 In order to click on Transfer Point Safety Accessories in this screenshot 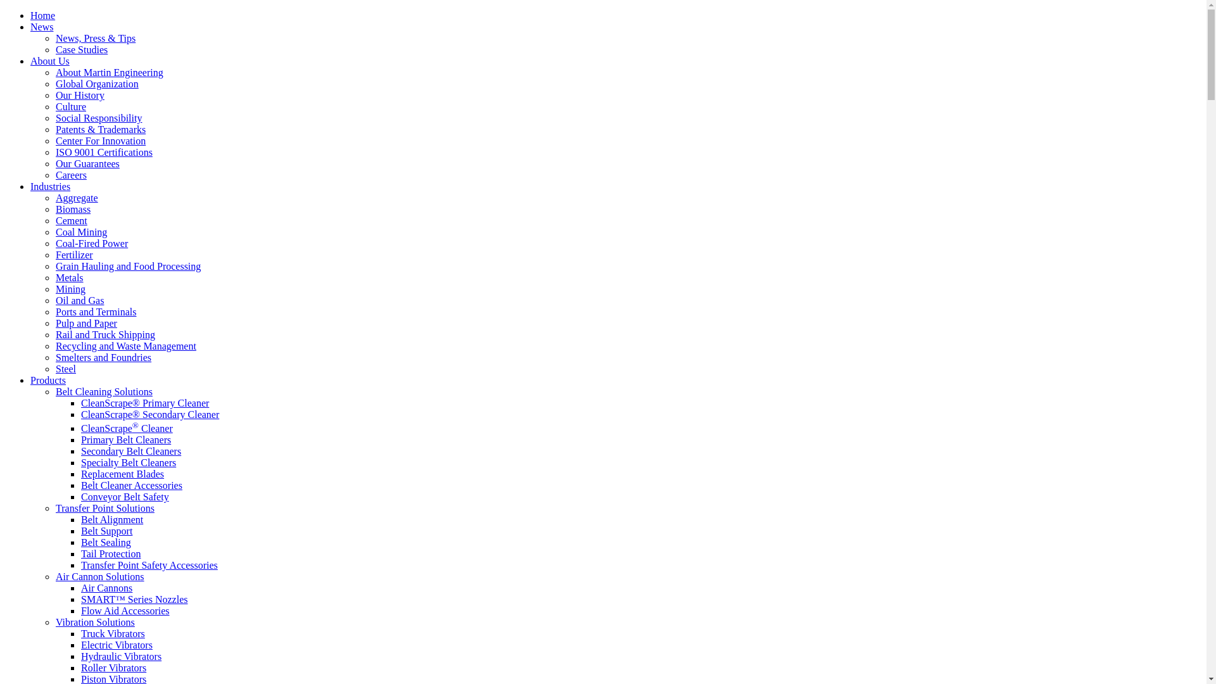, I will do `click(149, 565)`.